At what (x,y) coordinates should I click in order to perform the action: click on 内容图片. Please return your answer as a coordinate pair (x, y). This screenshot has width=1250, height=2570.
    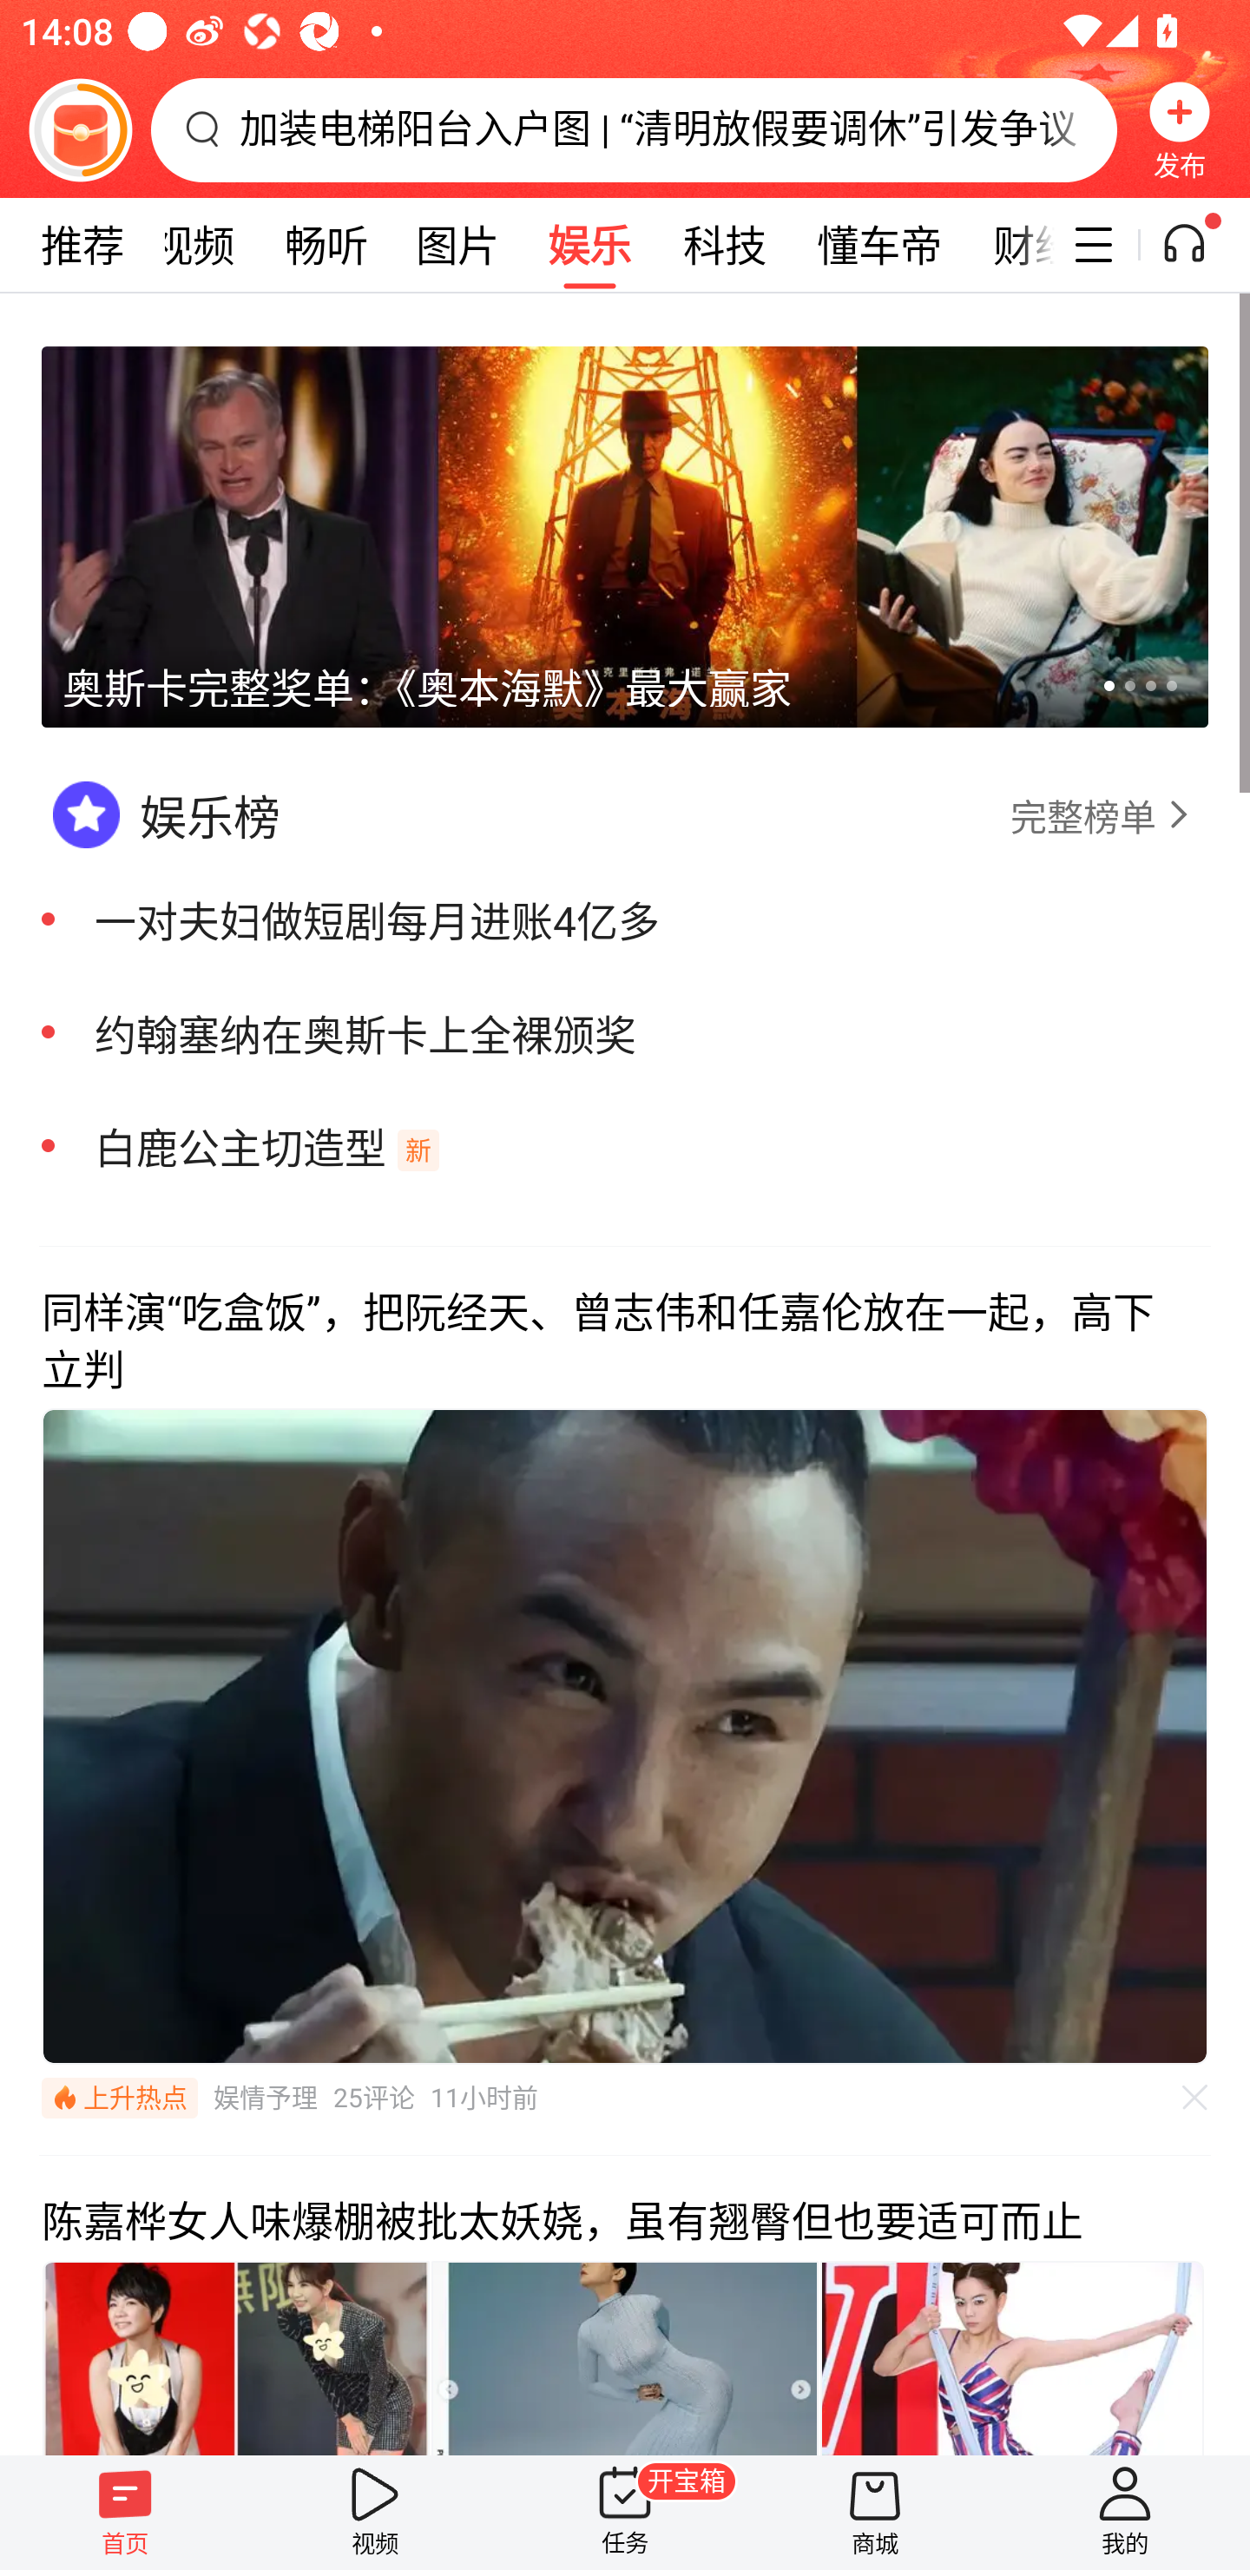
    Looking at the image, I should click on (1012, 2356).